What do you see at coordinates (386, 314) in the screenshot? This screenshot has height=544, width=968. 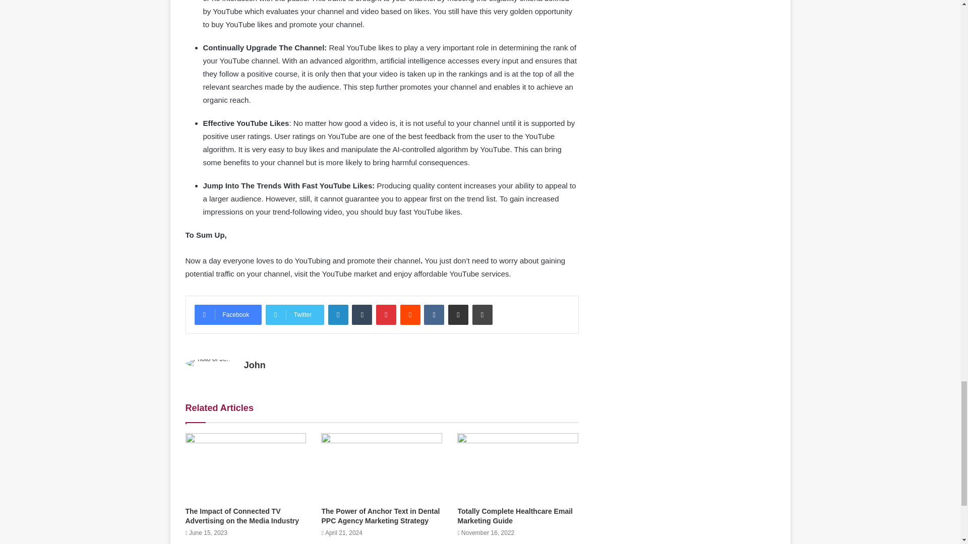 I see `Pinterest` at bounding box center [386, 314].